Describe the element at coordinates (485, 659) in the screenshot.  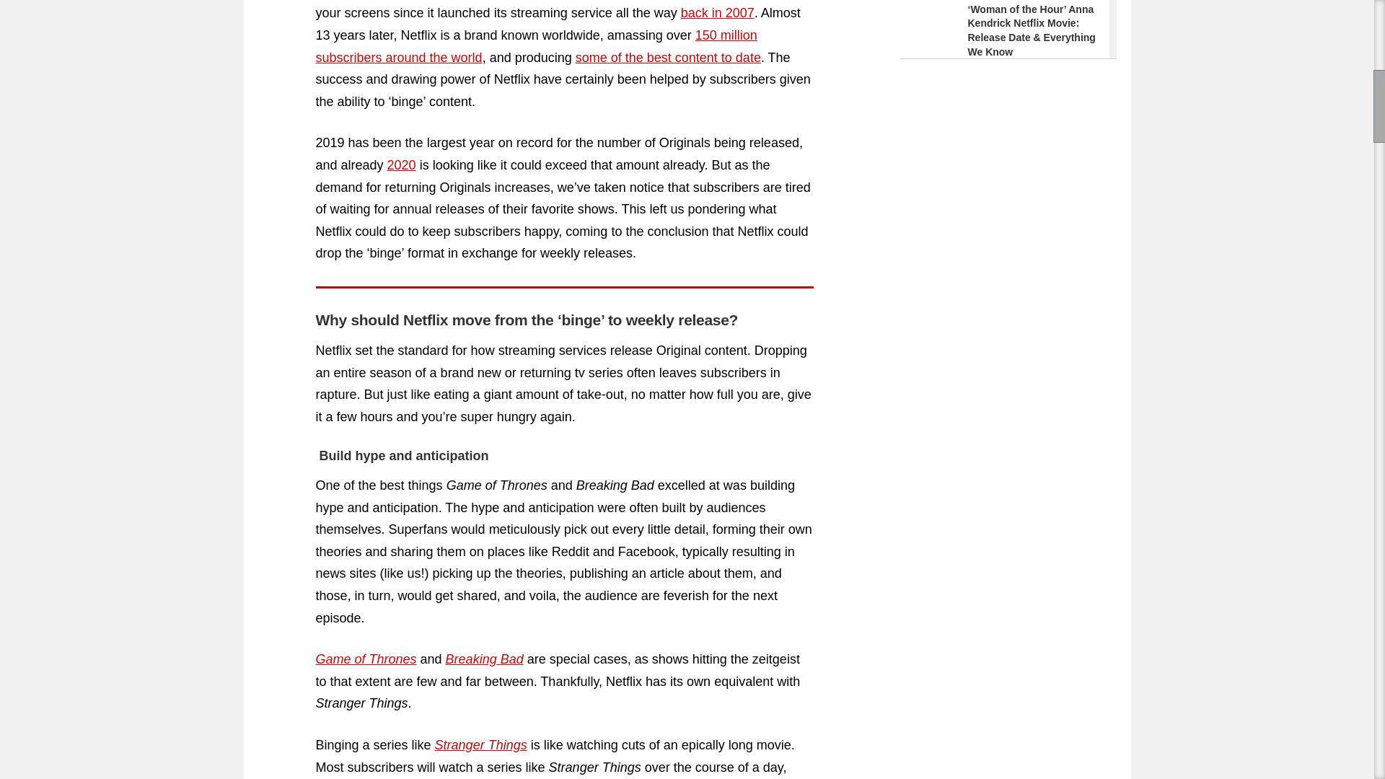
I see `Breaking Bad` at that location.